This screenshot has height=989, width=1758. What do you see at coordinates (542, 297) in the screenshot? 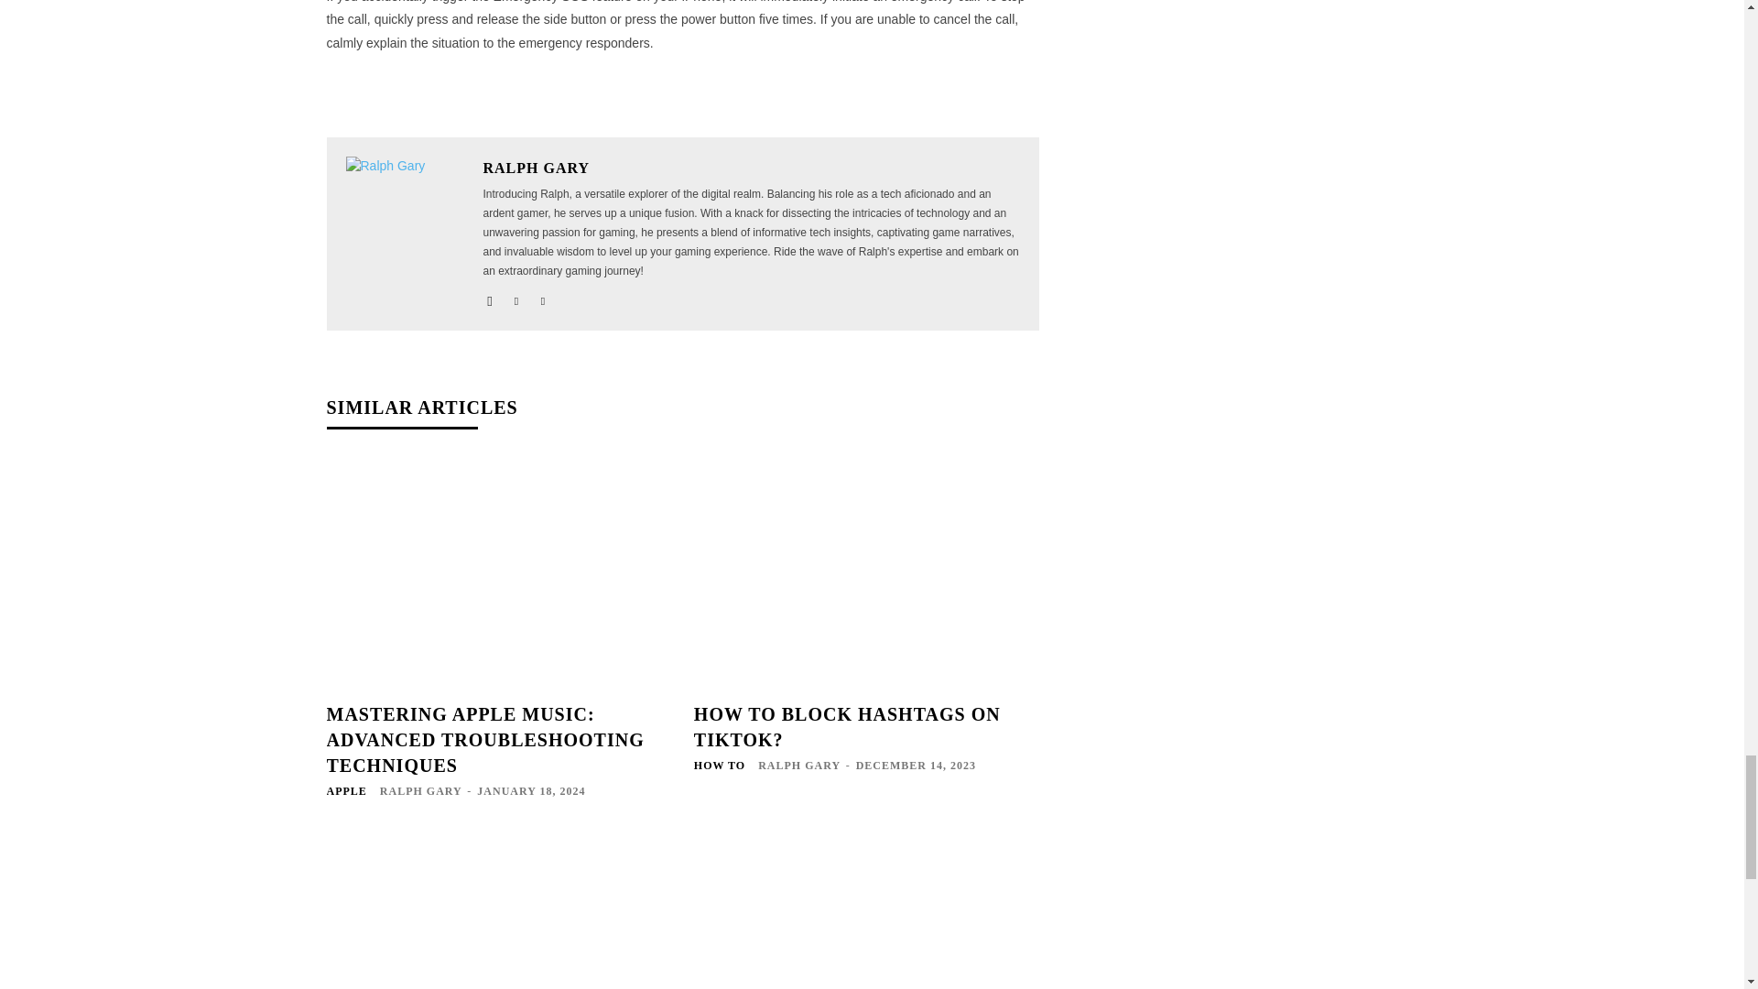
I see `Twitter` at bounding box center [542, 297].